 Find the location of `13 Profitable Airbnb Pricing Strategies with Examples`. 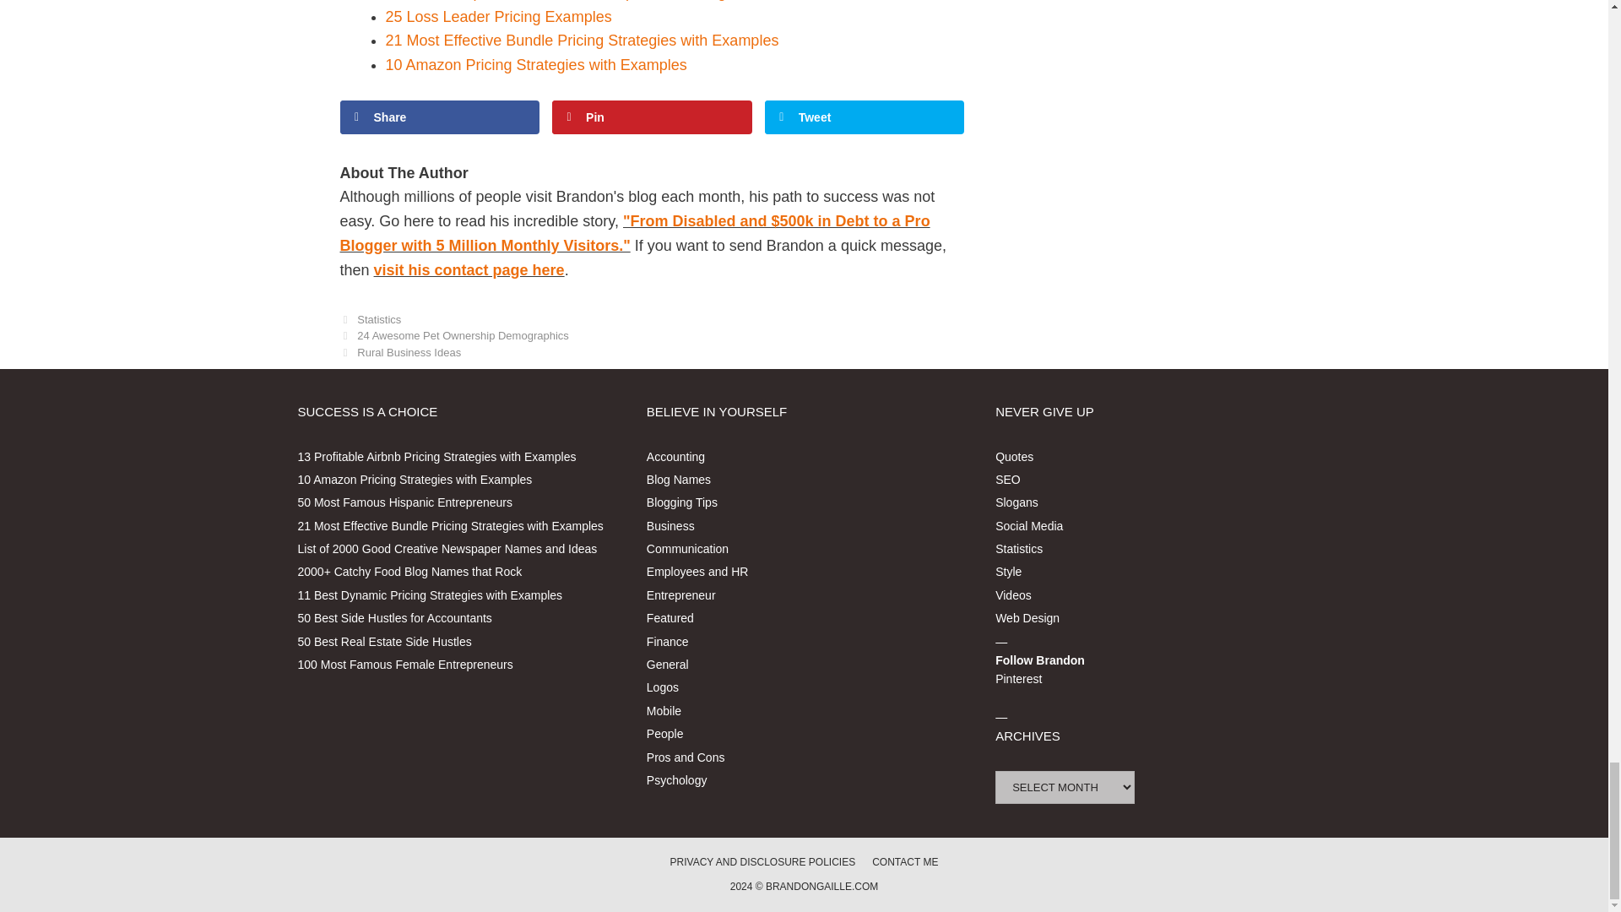

13 Profitable Airbnb Pricing Strategies with Examples is located at coordinates (436, 456).